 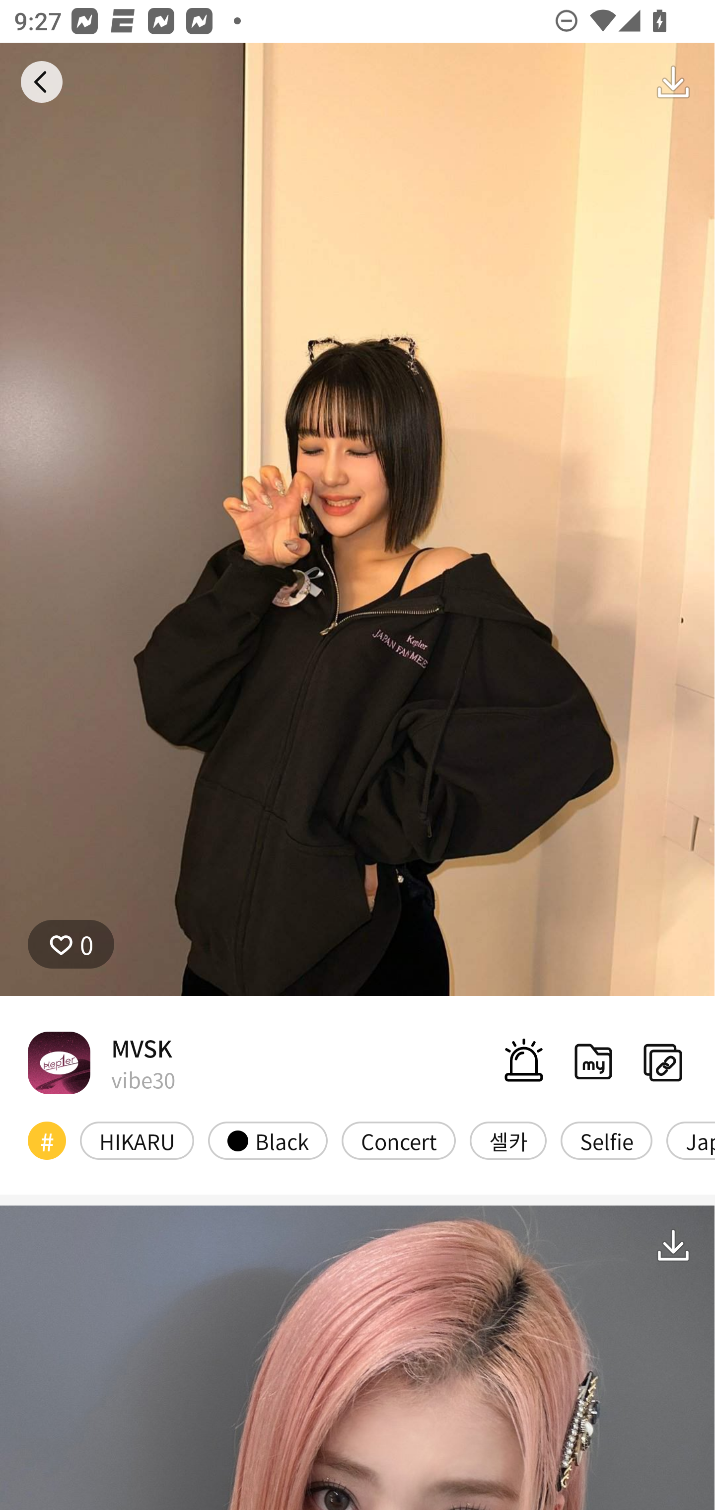 What do you see at coordinates (399, 1140) in the screenshot?
I see `Concert` at bounding box center [399, 1140].